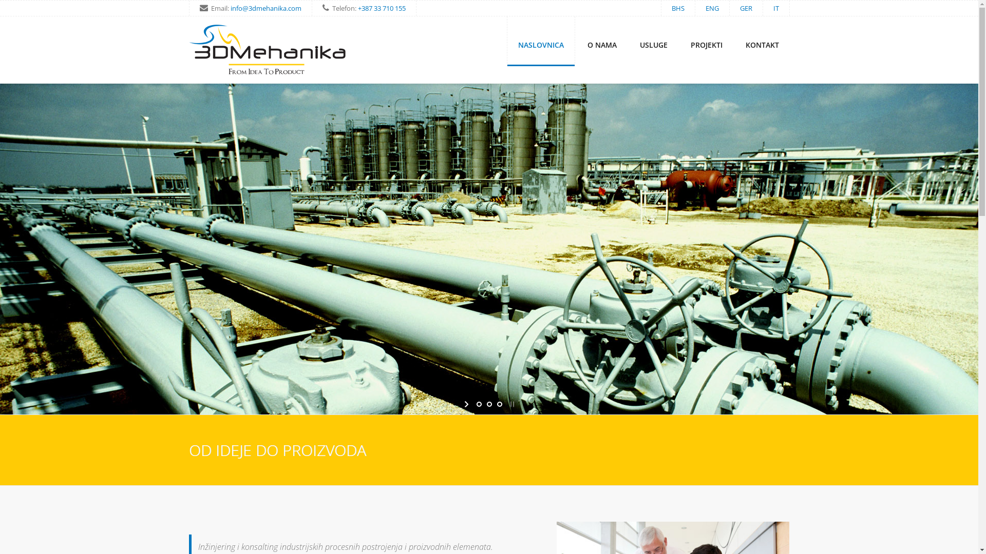 The width and height of the screenshot is (986, 554). Describe the element at coordinates (762, 41) in the screenshot. I see `KONTAKT` at that location.